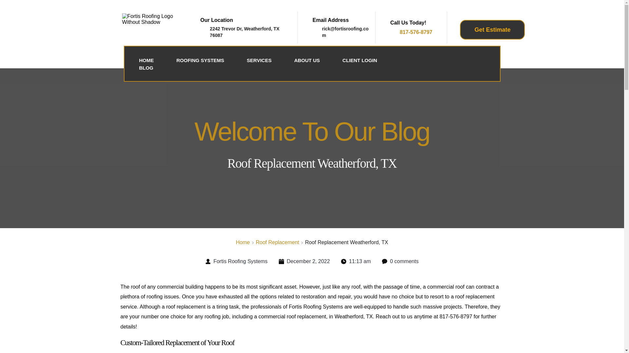  I want to click on Roof Replacement Weatherford, Tx 1, so click(155, 25).